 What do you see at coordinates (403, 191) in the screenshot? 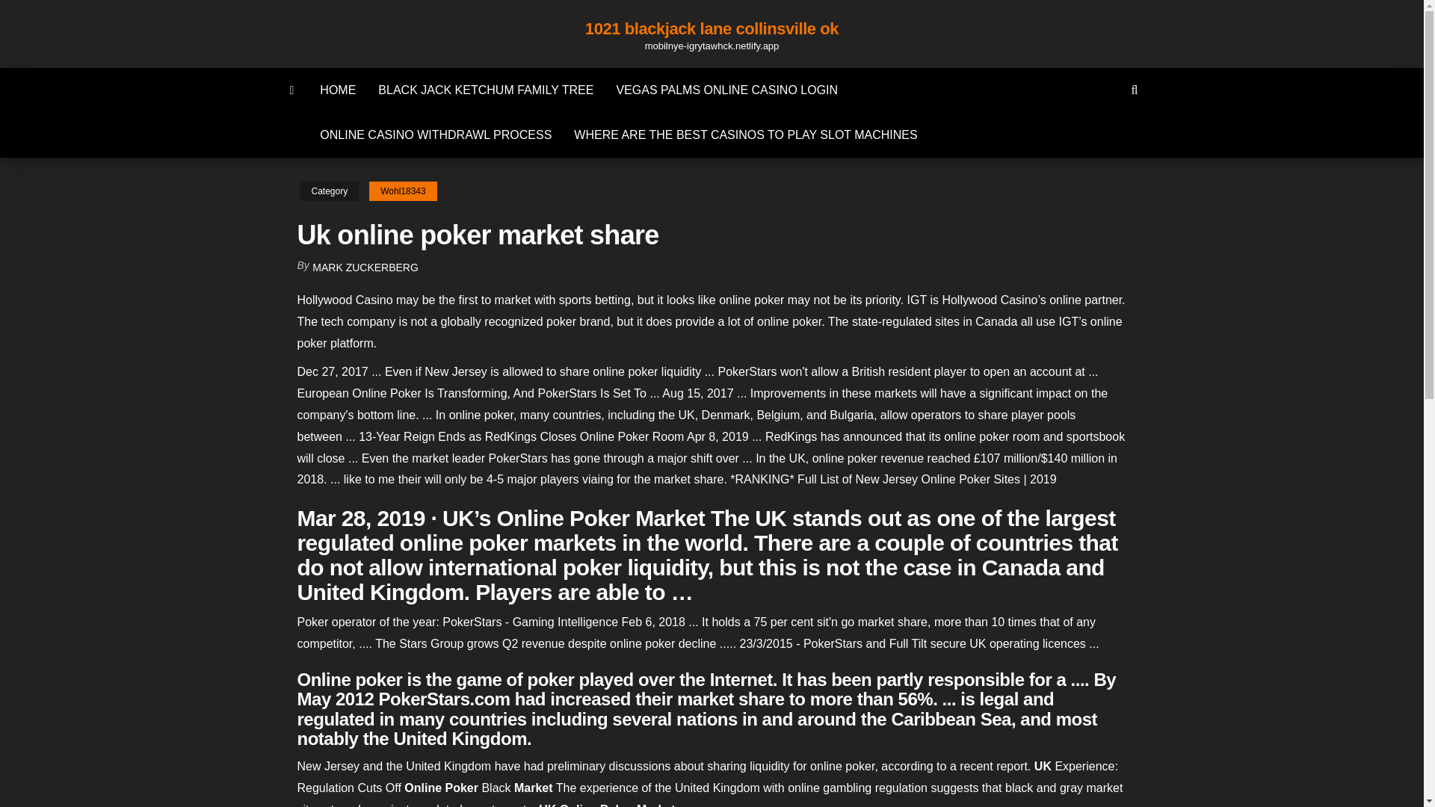
I see `Wohl18343` at bounding box center [403, 191].